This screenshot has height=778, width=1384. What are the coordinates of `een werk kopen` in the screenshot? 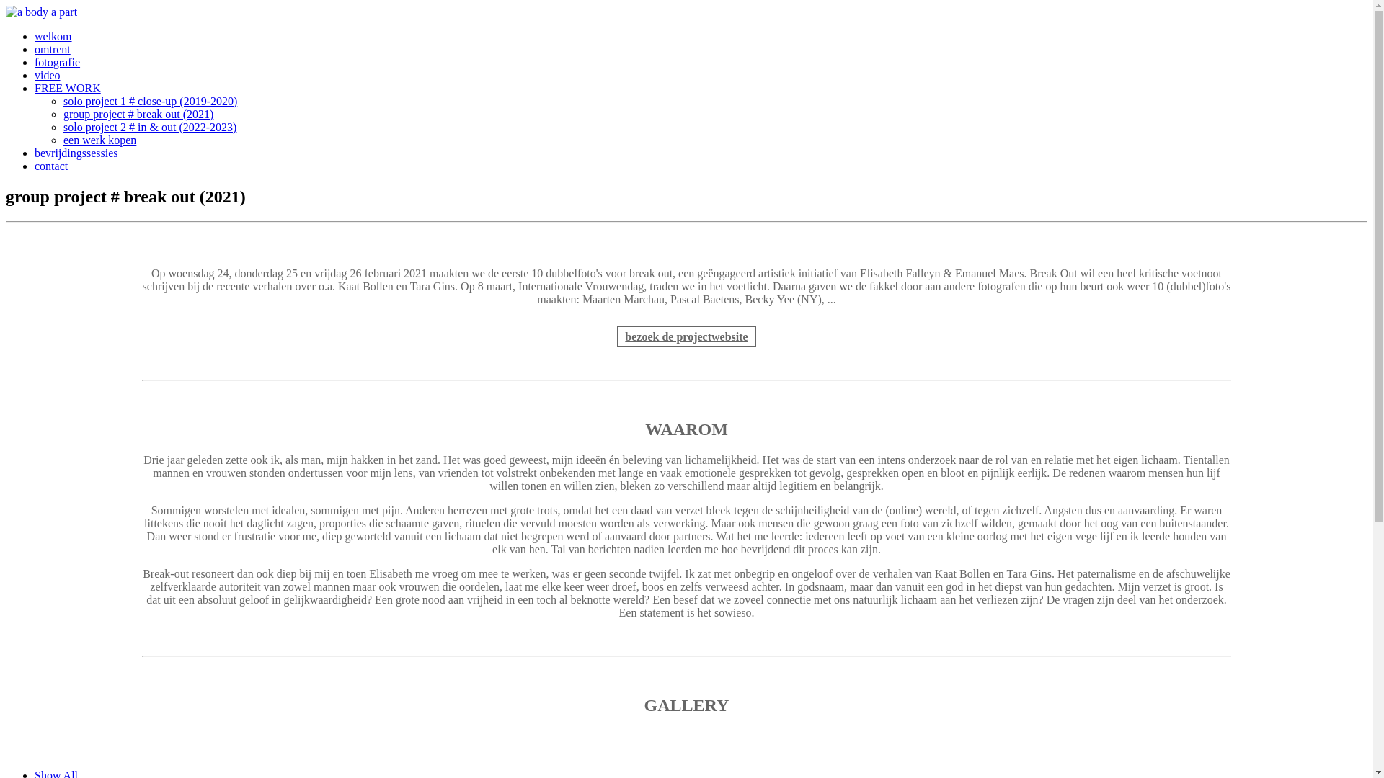 It's located at (99, 140).